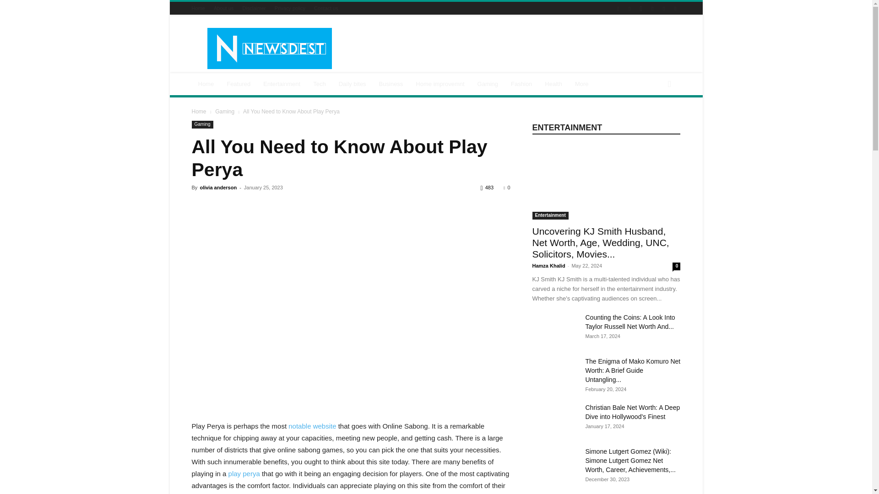 This screenshot has width=879, height=494. What do you see at coordinates (225, 111) in the screenshot?
I see `View all posts in Gaming` at bounding box center [225, 111].